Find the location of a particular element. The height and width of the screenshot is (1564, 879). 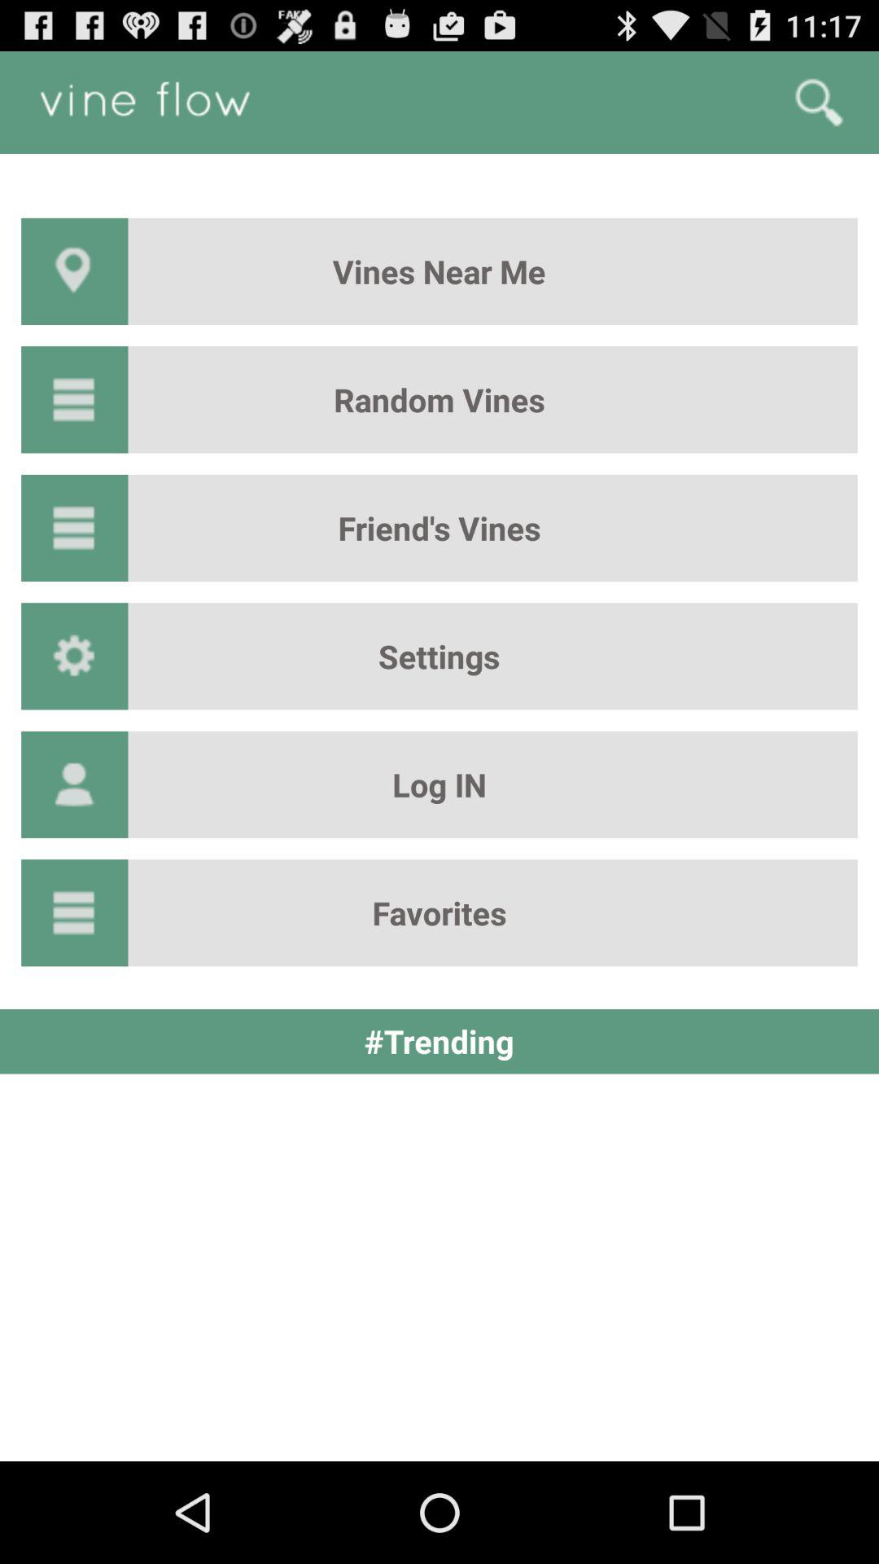

launch the item at the top right corner is located at coordinates (819, 103).